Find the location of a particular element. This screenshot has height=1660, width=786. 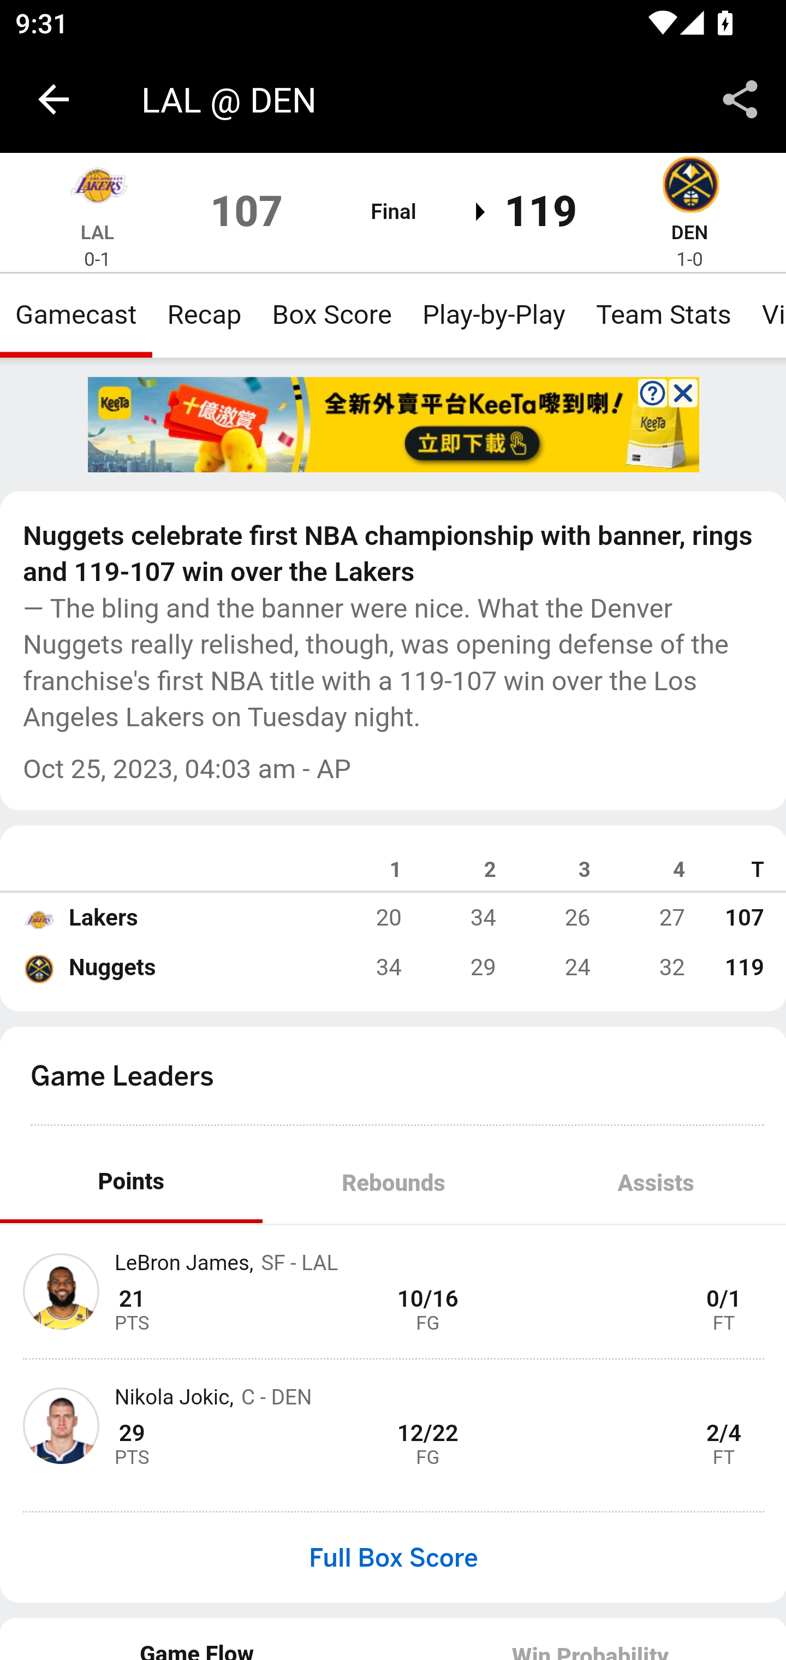

Rebounds is located at coordinates (393, 1183).